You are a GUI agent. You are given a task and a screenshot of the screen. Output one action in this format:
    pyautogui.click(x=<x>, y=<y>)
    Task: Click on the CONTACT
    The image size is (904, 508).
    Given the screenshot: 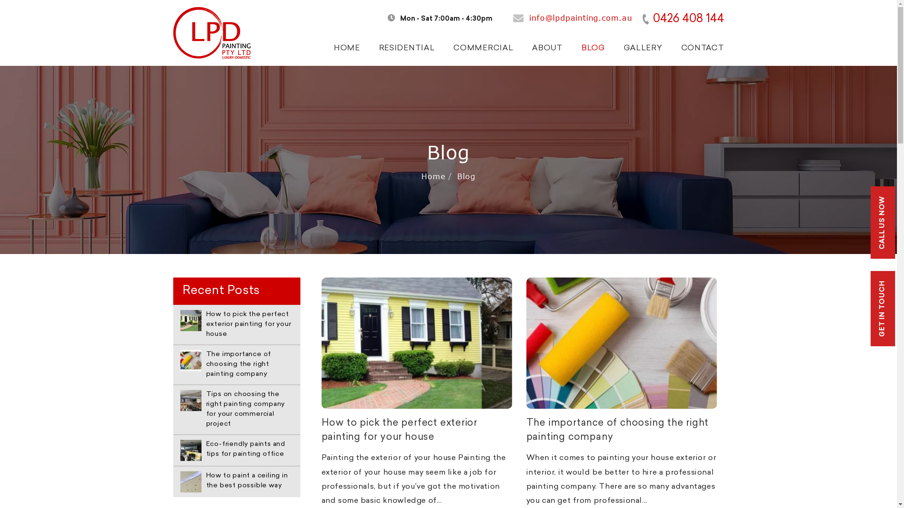 What is the action you would take?
    pyautogui.click(x=702, y=48)
    